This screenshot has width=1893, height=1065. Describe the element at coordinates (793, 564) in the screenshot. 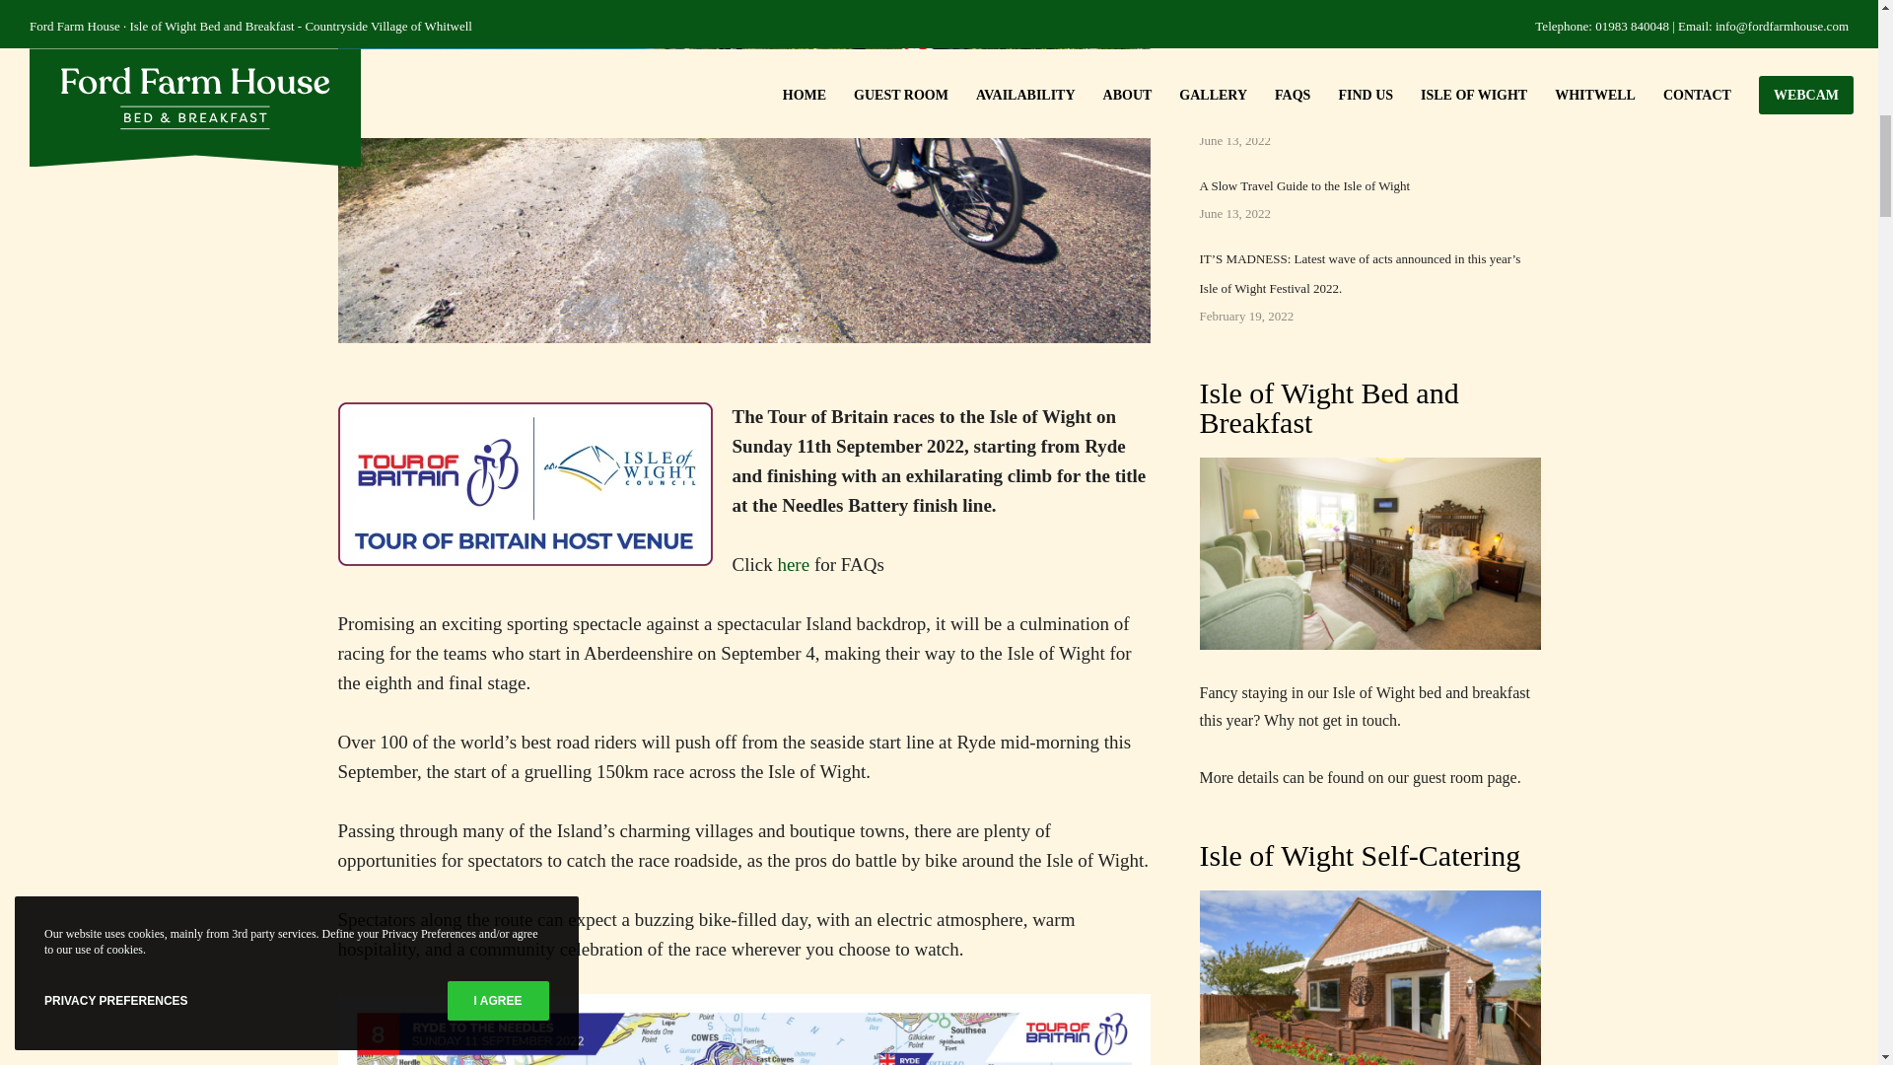

I see `here` at that location.